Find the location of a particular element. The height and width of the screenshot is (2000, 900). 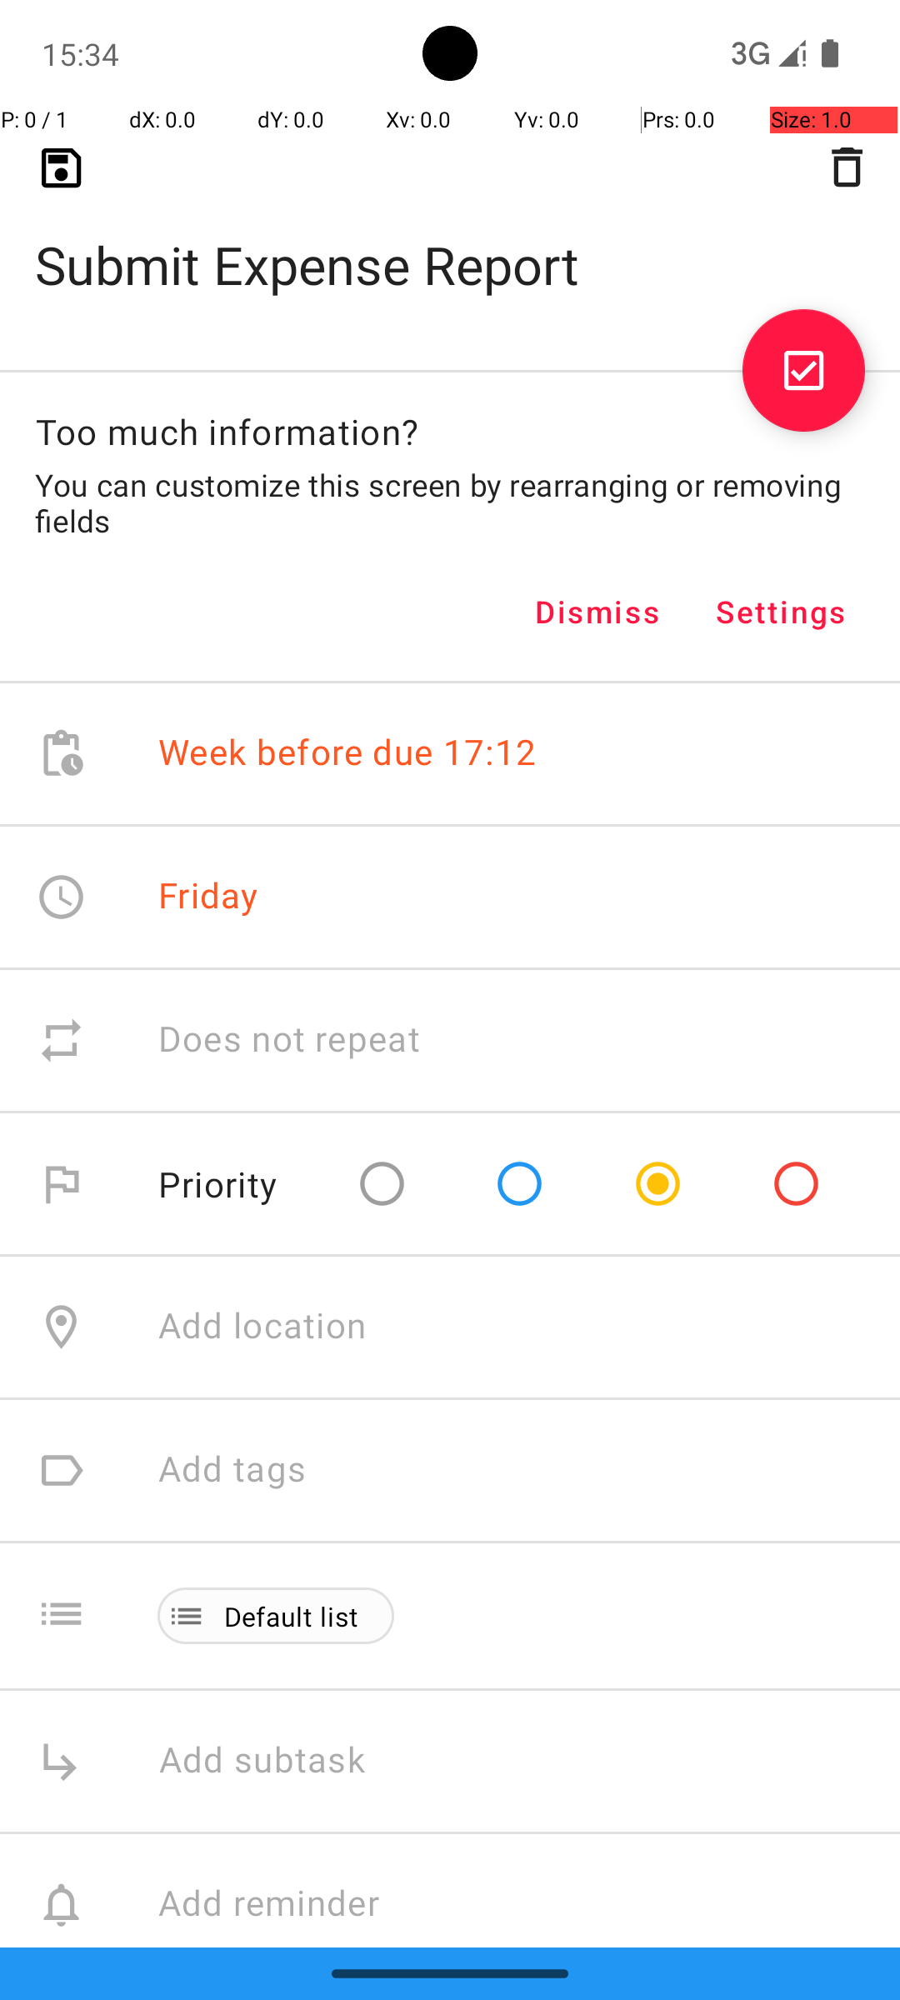

Submit Expense Report is located at coordinates (450, 238).